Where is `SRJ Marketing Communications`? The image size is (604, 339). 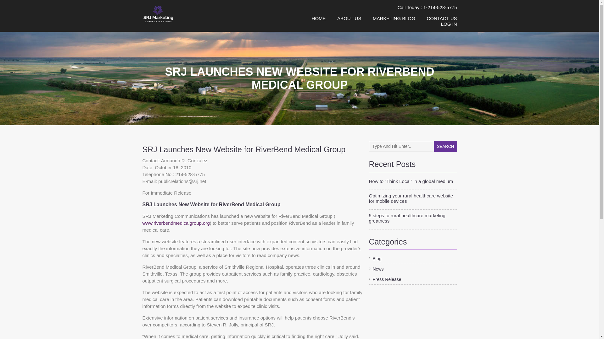
SRJ Marketing Communications is located at coordinates (171, 14).